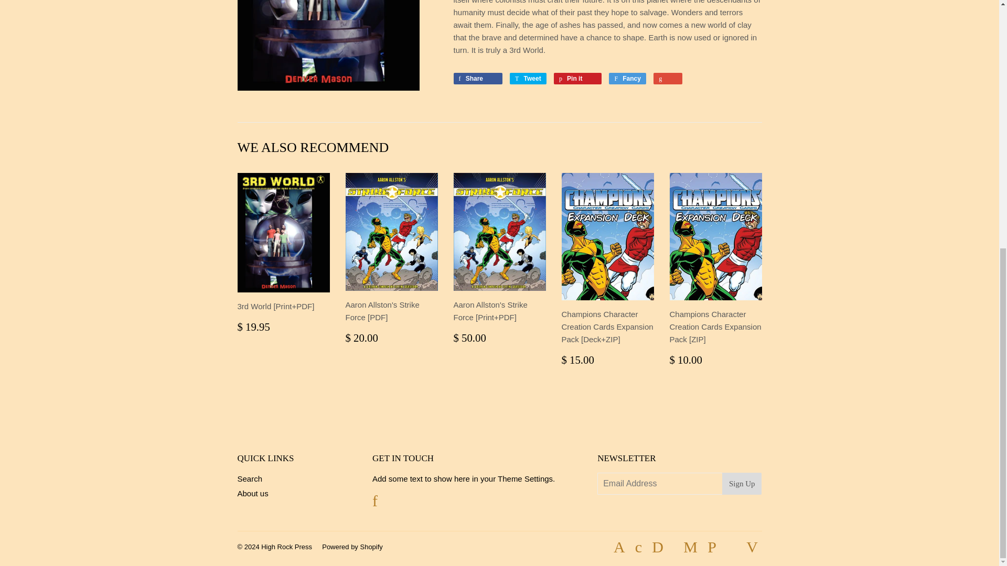  Describe the element at coordinates (577, 79) in the screenshot. I see `Pin it` at that location.